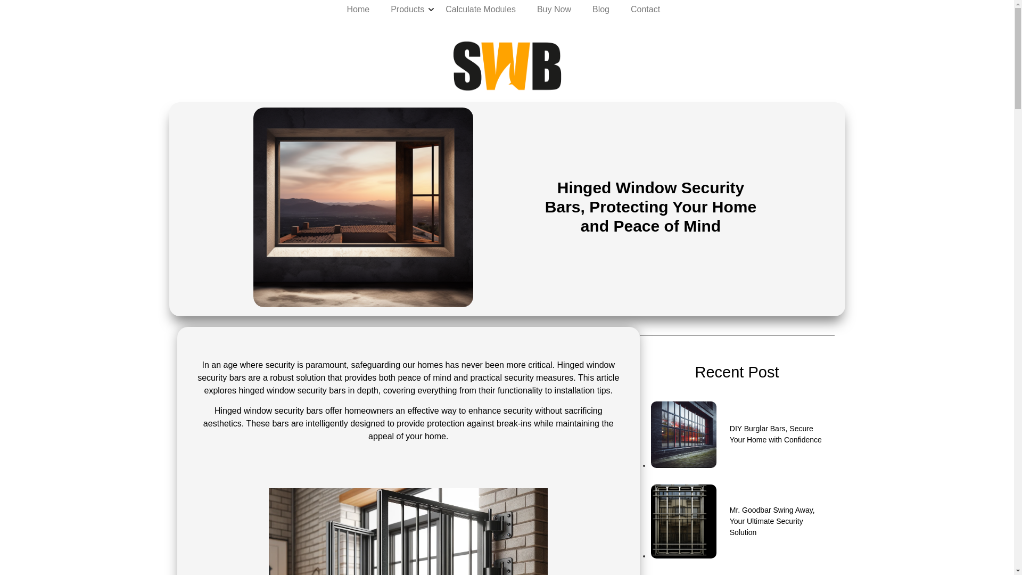 The width and height of the screenshot is (1022, 575). Describe the element at coordinates (407, 9) in the screenshot. I see `Products` at that location.